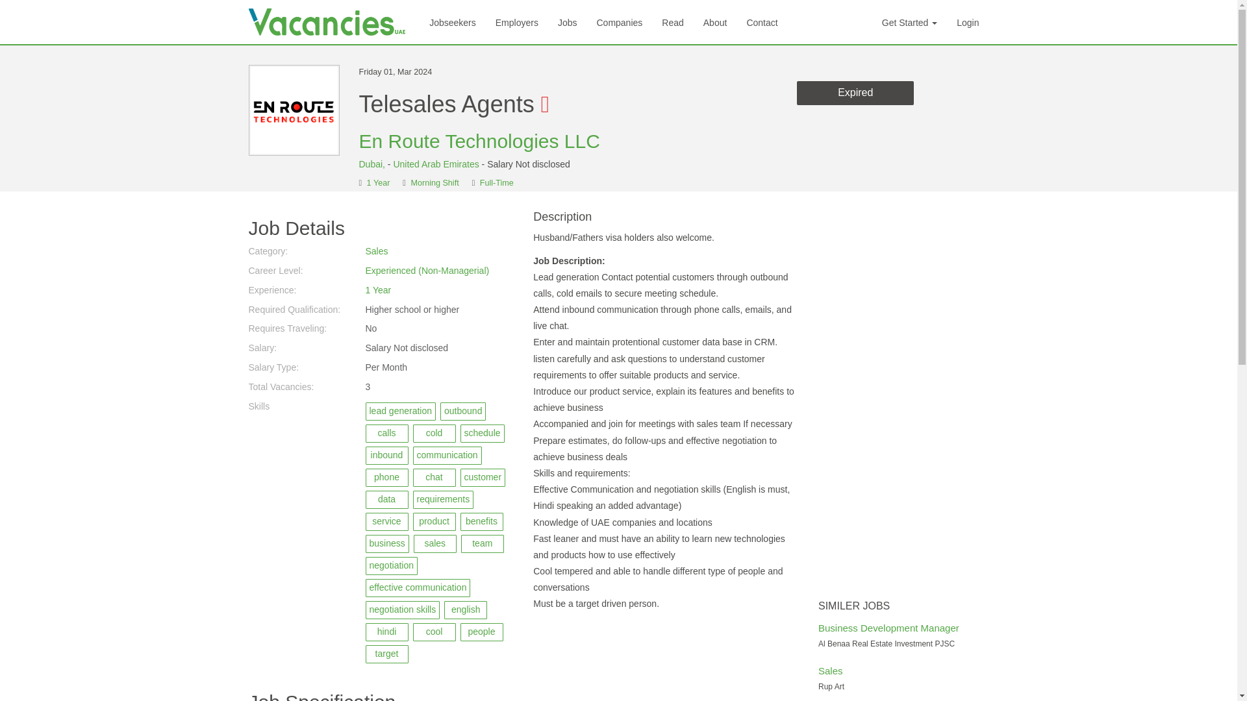  I want to click on Morning Shift, so click(434, 183).